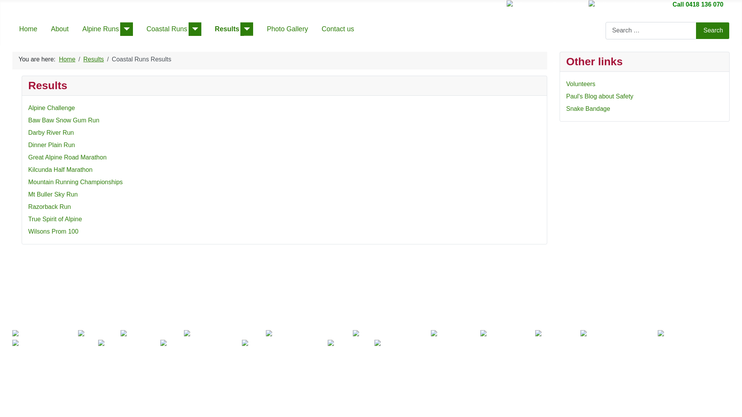  What do you see at coordinates (200, 344) in the screenshot?
I see `Mt Hotham Alpine Resort` at bounding box center [200, 344].